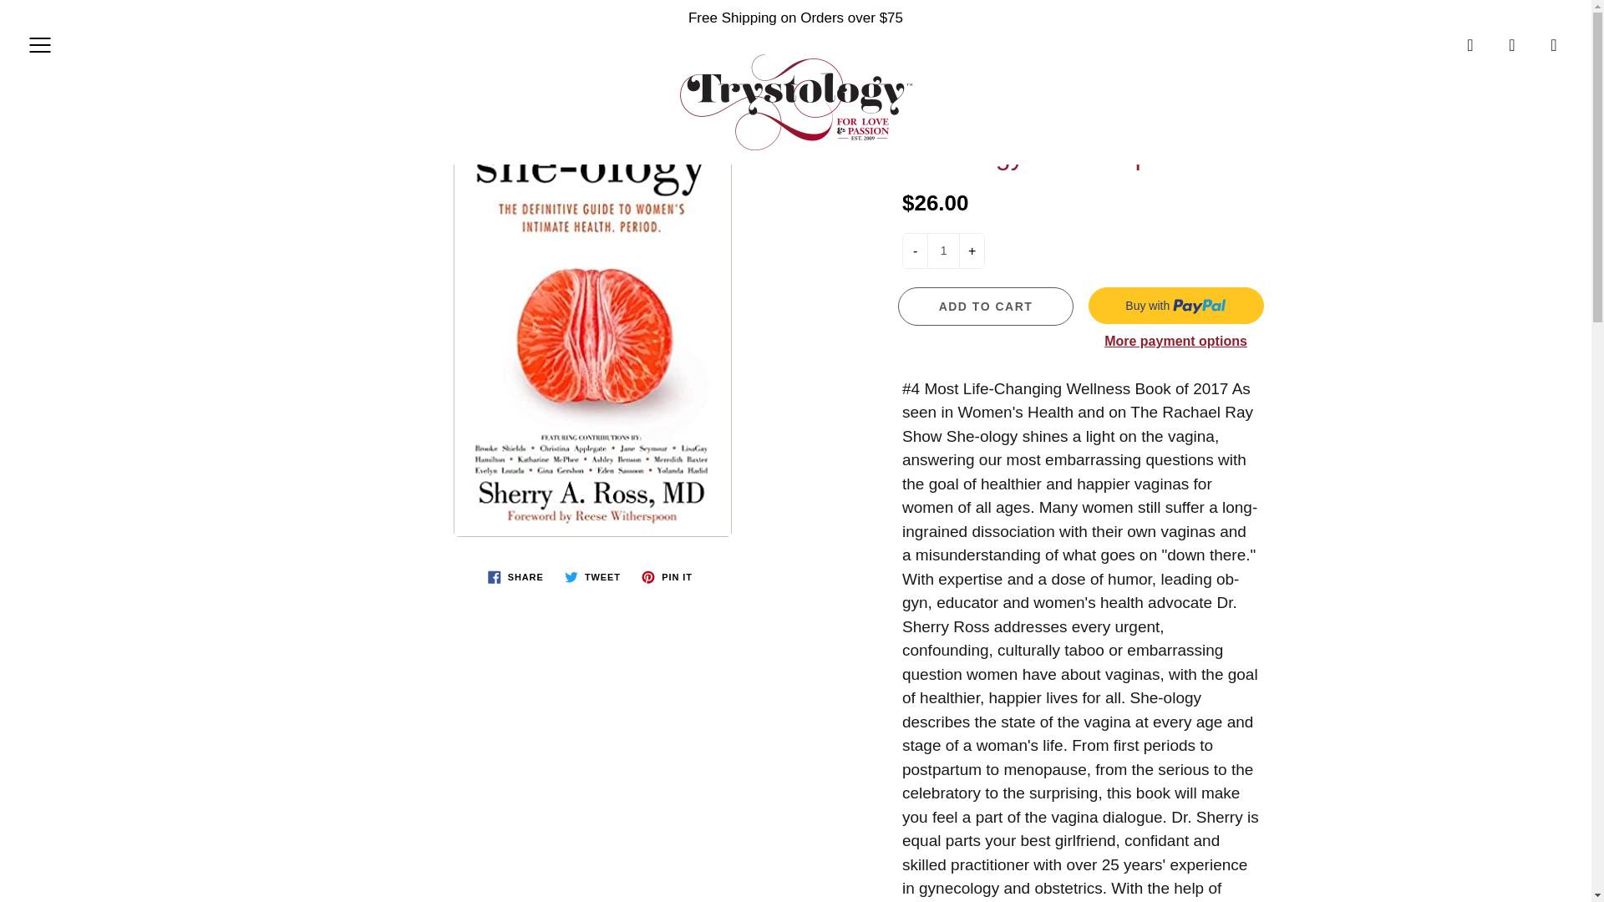 This screenshot has height=902, width=1604. Describe the element at coordinates (727, 86) in the screenshot. I see `Home` at that location.